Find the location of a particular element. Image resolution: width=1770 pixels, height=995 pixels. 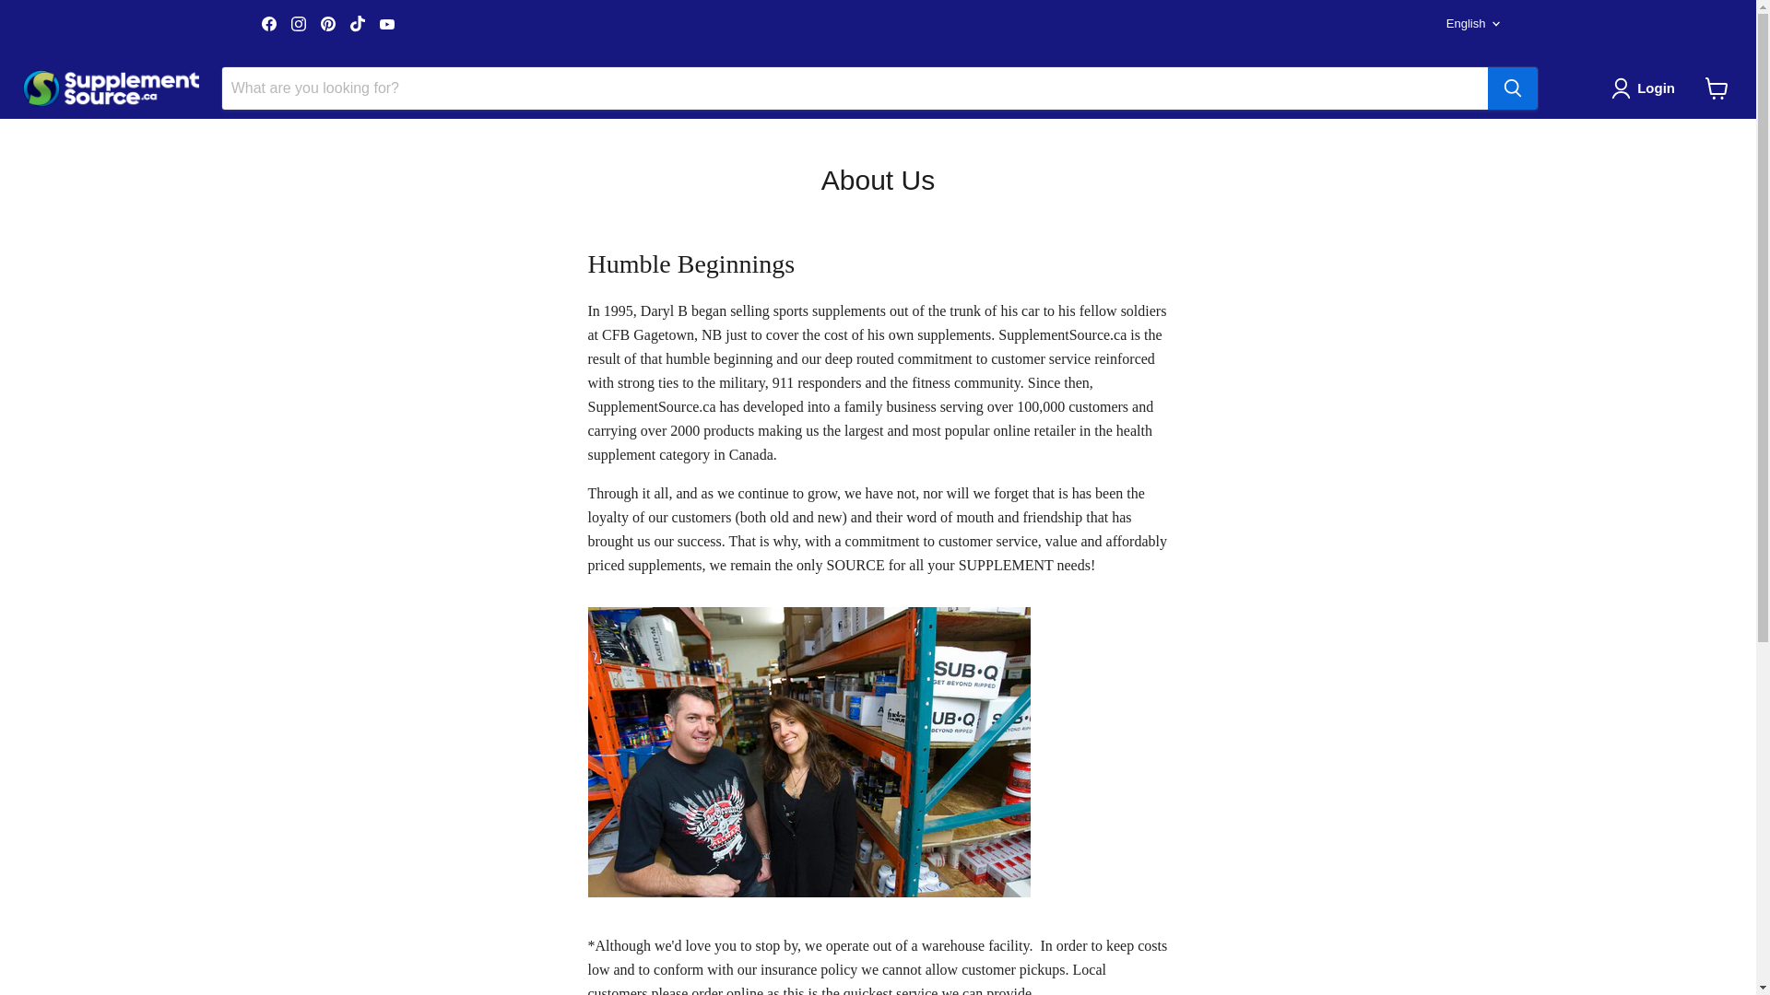

Facebook is located at coordinates (269, 23).